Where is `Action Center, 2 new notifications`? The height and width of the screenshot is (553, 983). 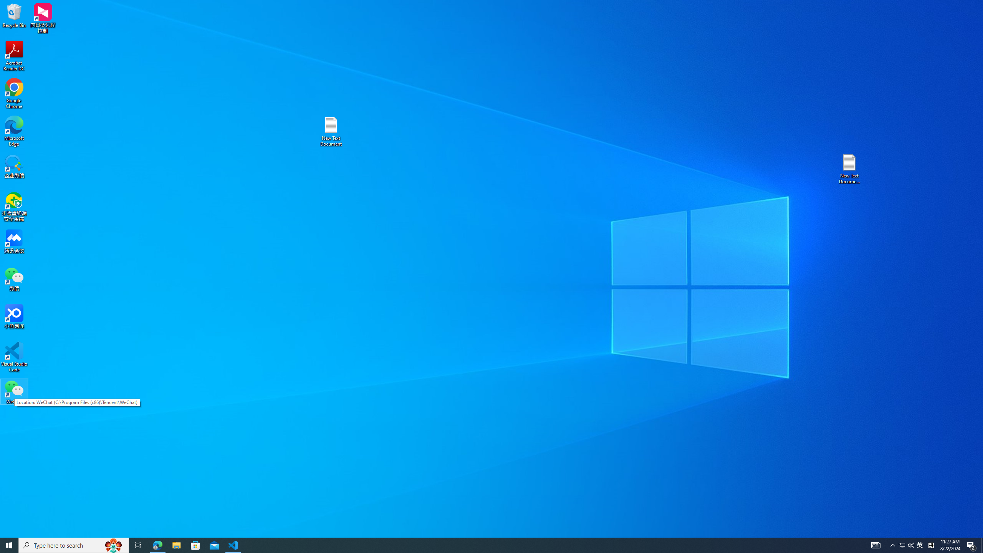
Action Center, 2 new notifications is located at coordinates (971, 545).